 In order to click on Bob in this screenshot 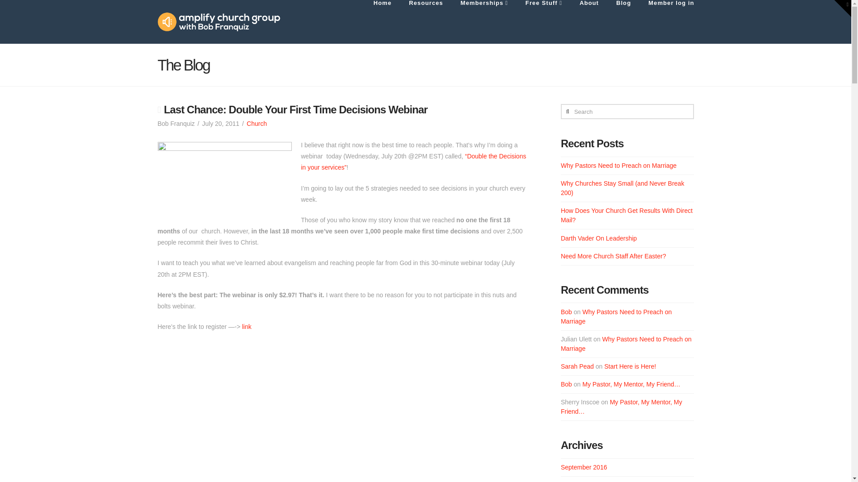, I will do `click(567, 312)`.